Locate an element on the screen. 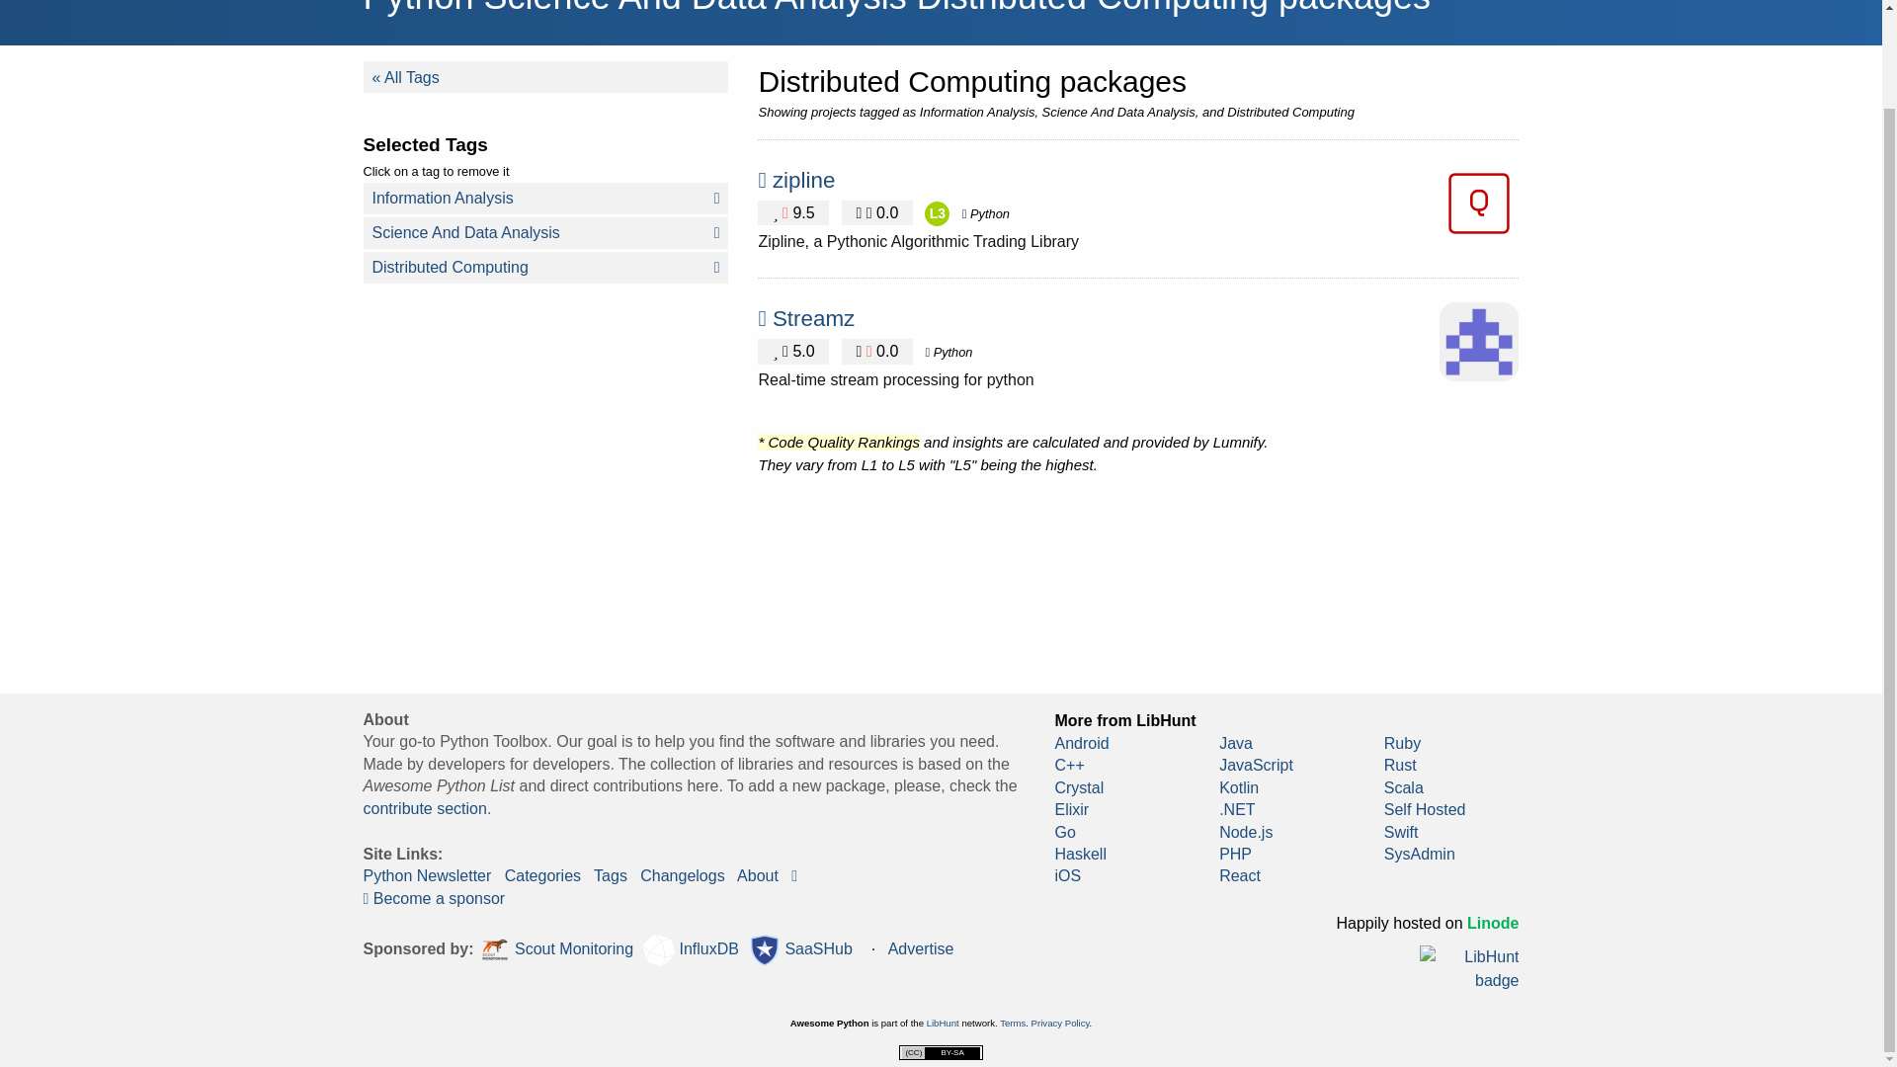 Image resolution: width=1897 pixels, height=1067 pixels. Python Newsletter is located at coordinates (427, 875).